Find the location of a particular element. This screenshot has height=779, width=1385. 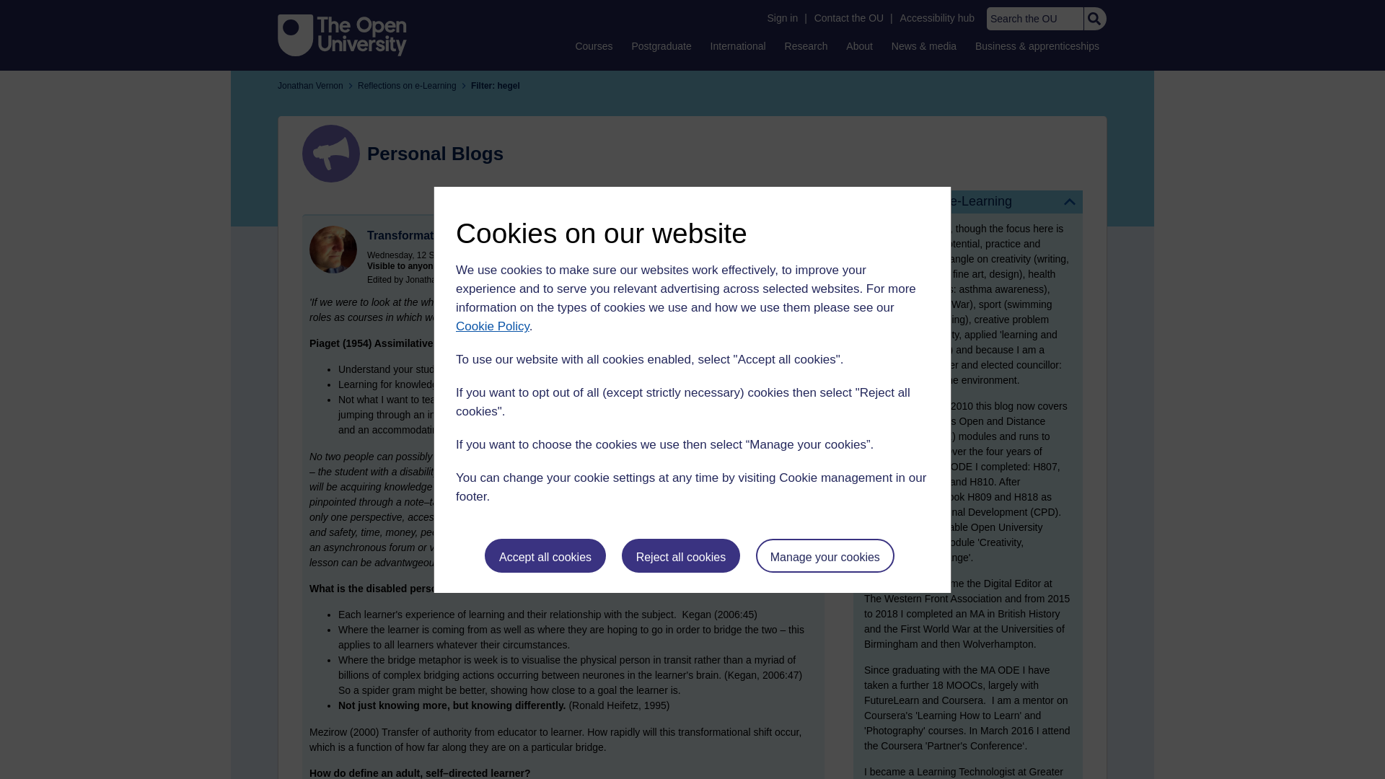

Reject all cookies is located at coordinates (681, 555).